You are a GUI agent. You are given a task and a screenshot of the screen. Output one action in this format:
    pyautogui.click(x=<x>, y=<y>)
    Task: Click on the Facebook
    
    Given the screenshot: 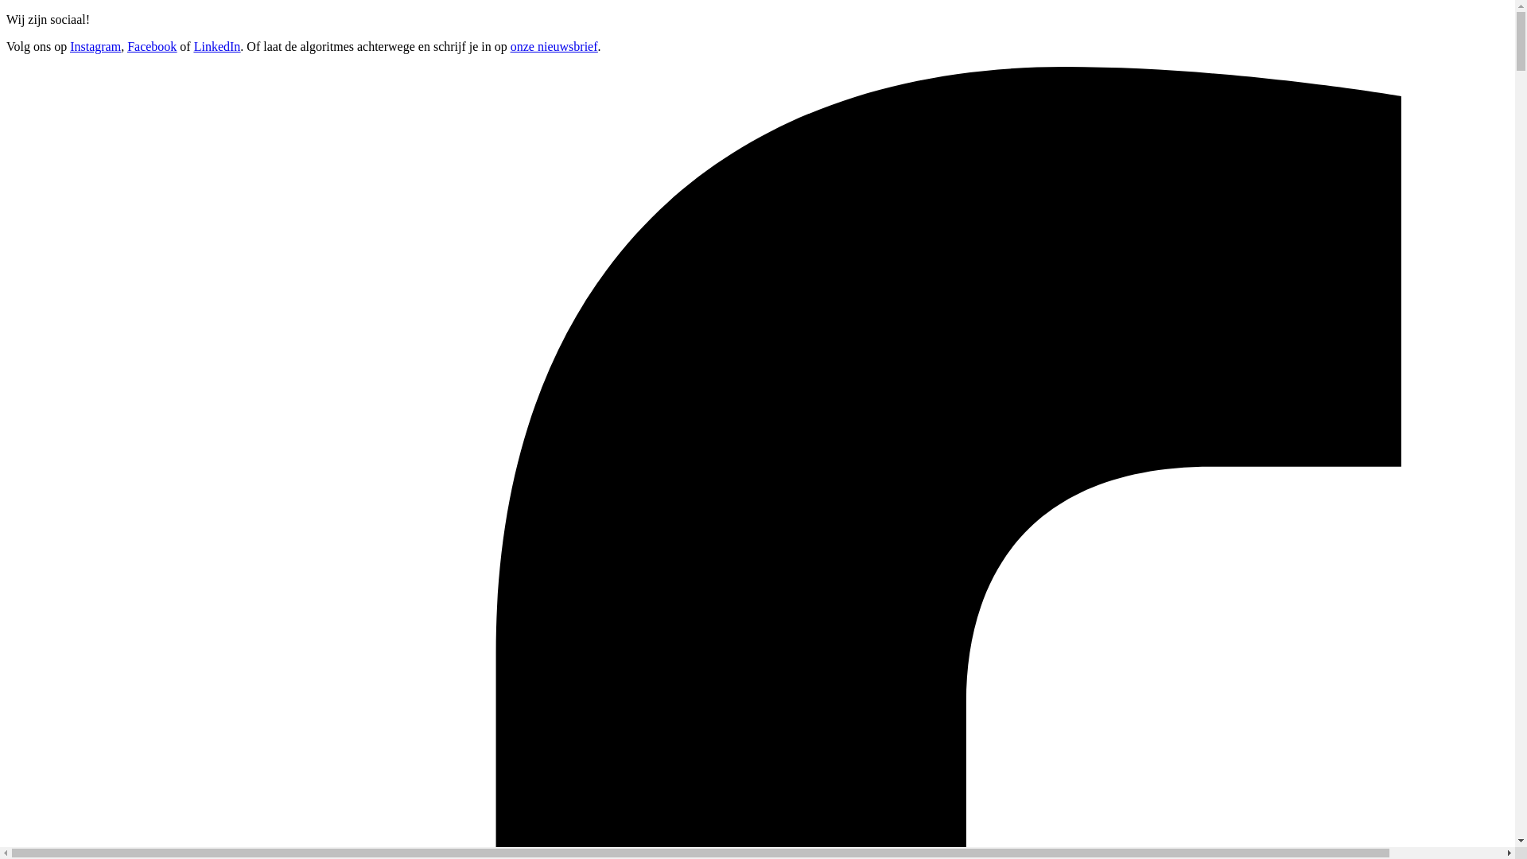 What is the action you would take?
    pyautogui.click(x=152, y=46)
    